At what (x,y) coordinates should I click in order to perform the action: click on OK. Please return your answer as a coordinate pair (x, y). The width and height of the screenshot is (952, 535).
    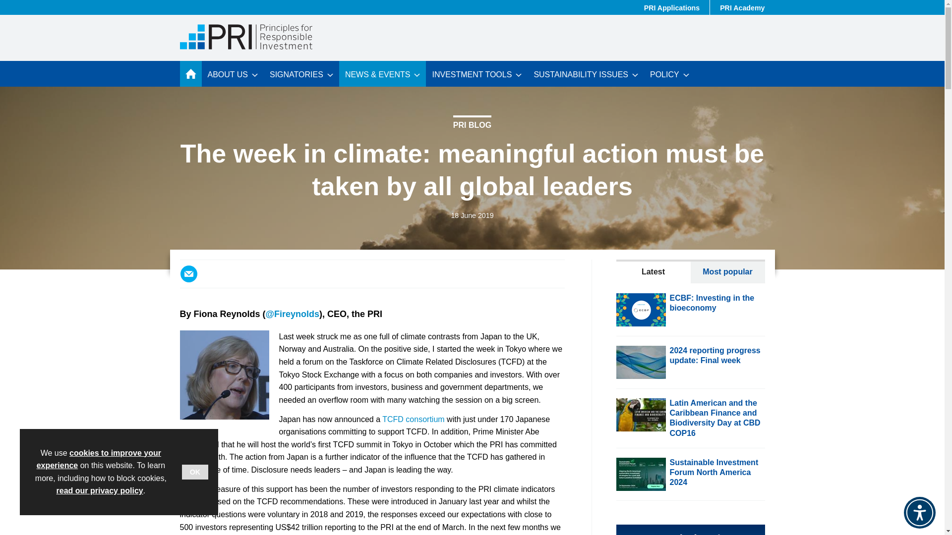
    Looking at the image, I should click on (195, 472).